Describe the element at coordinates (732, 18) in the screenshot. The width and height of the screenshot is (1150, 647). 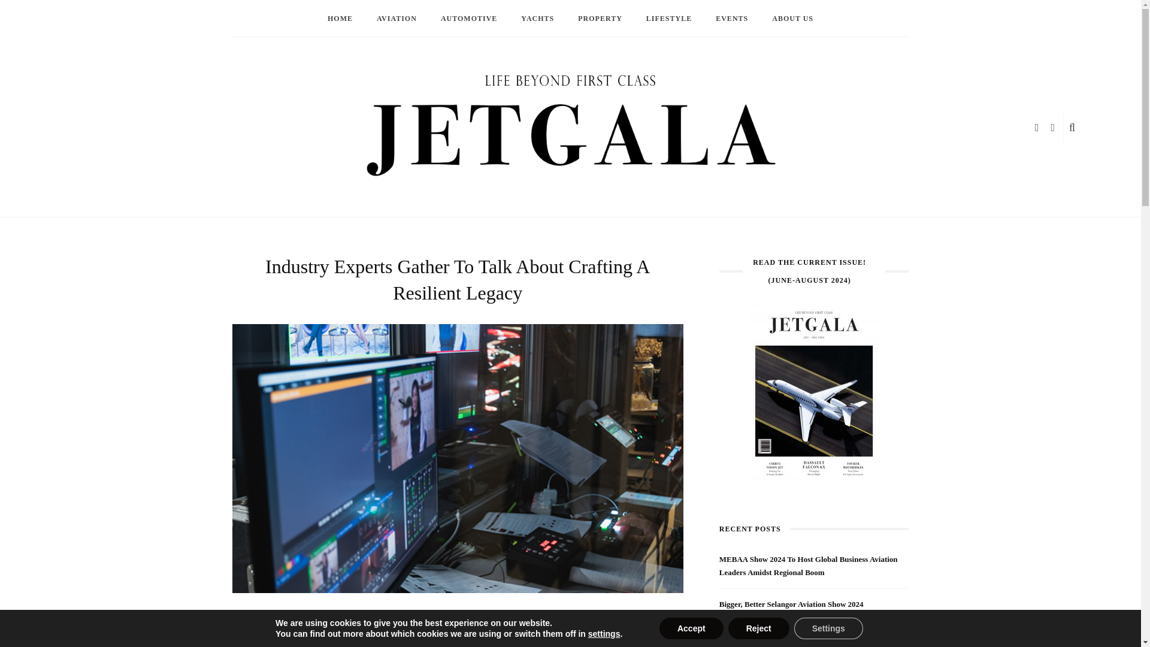
I see `EVENTS` at that location.